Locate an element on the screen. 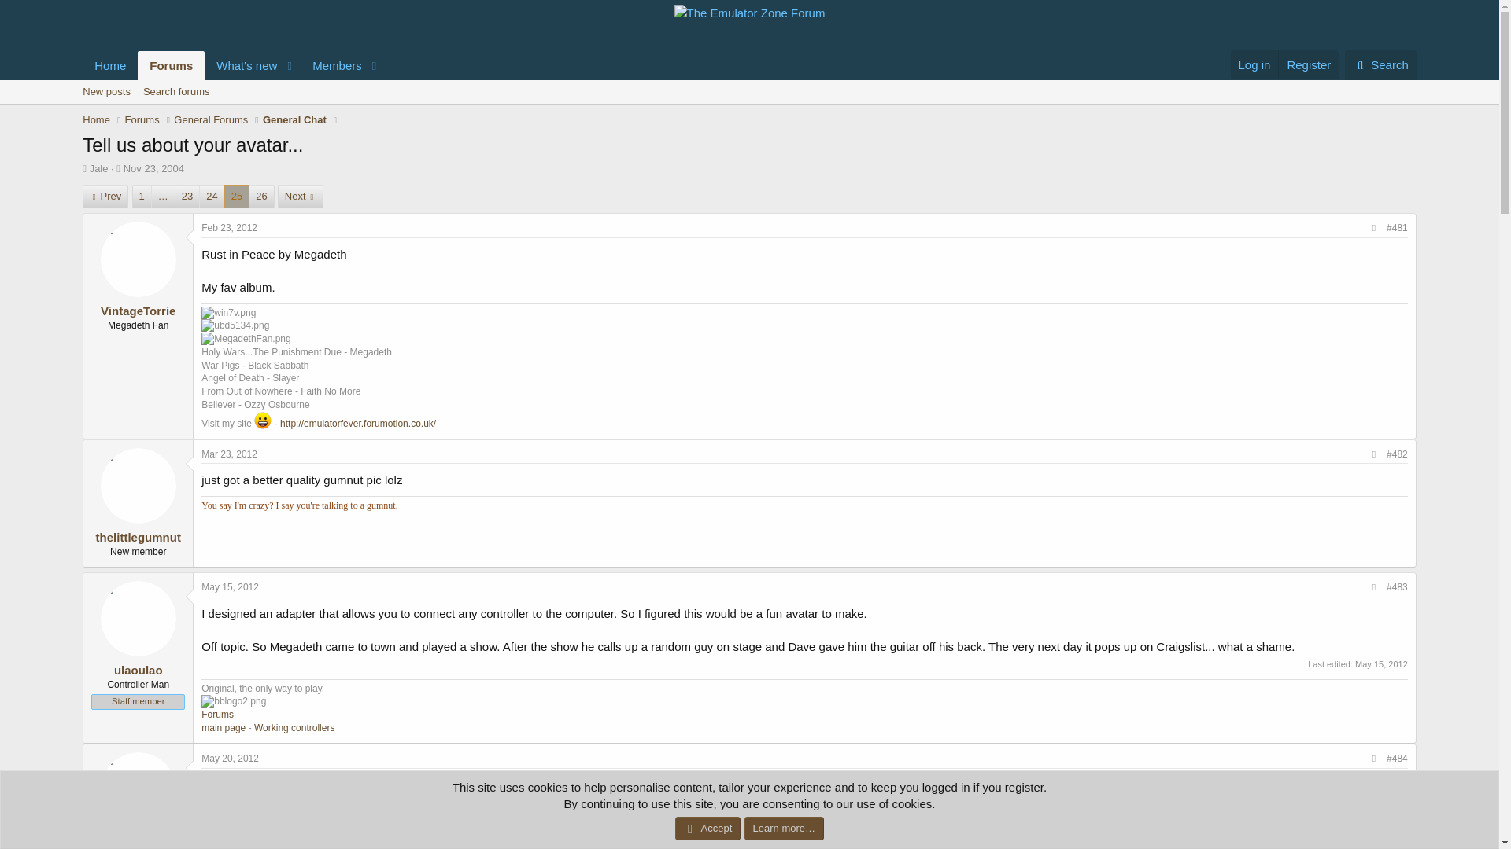 The image size is (1511, 849). Prev is located at coordinates (110, 64).